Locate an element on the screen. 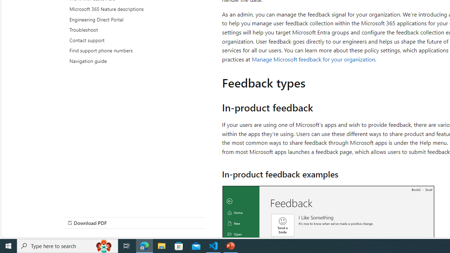 This screenshot has height=253, width=450. Download PDF is located at coordinates (134, 223).